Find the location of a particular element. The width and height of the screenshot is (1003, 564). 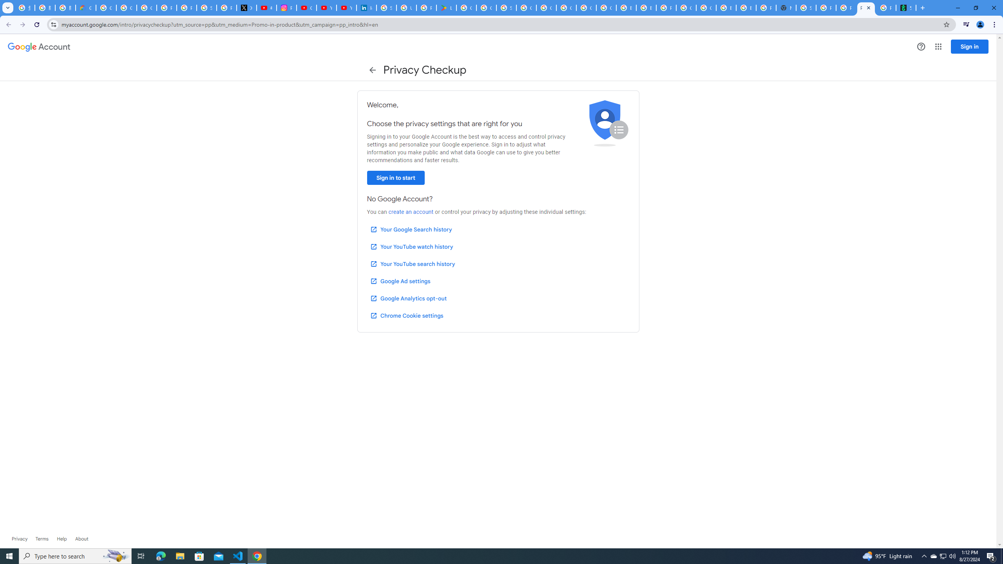

Sign in - Google Accounts is located at coordinates (207, 8).